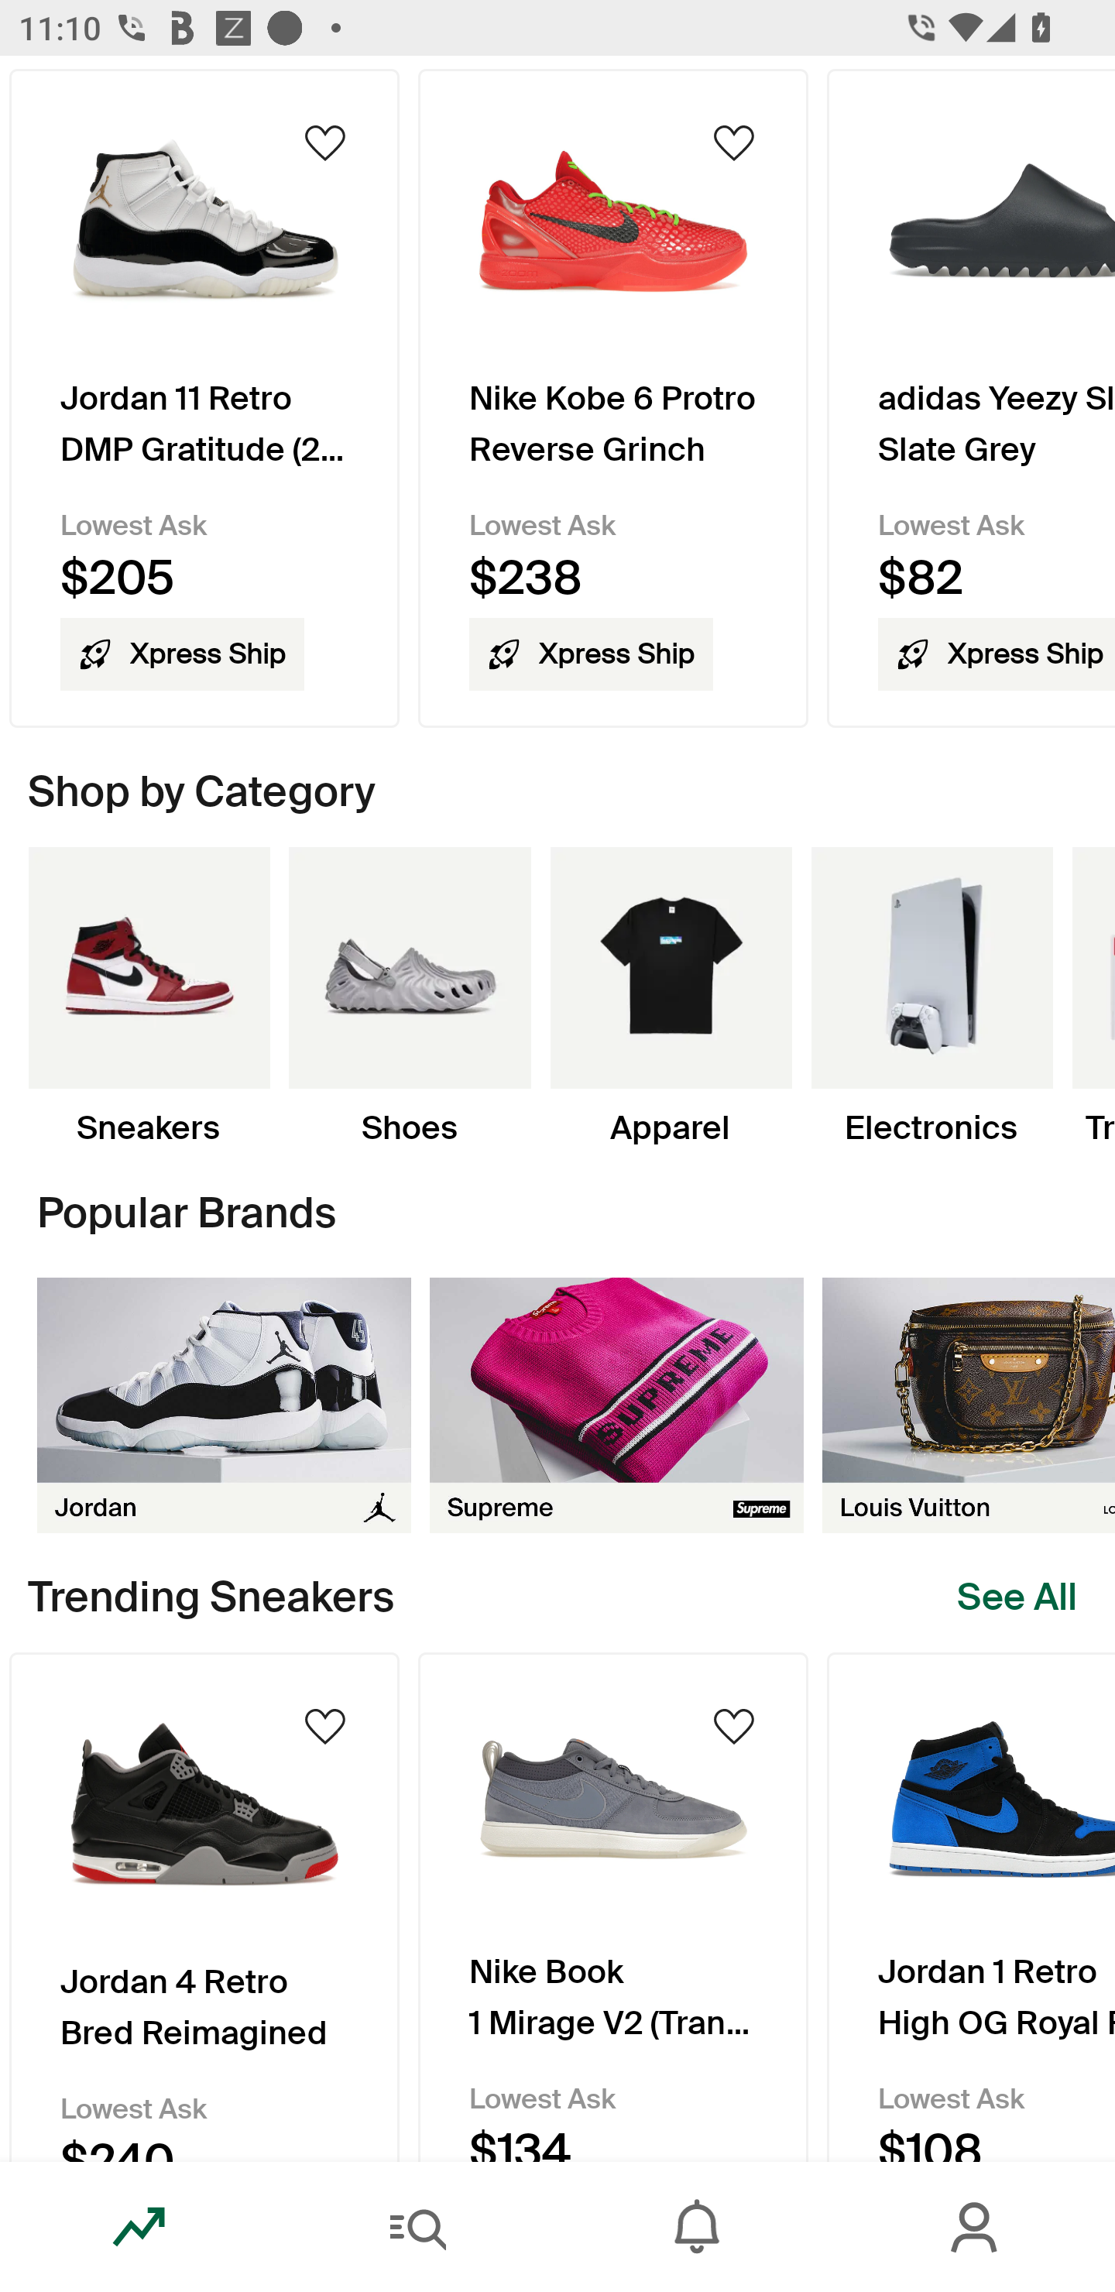 This screenshot has width=1115, height=2292. What do you see at coordinates (931, 997) in the screenshot?
I see `Product Image Electronics` at bounding box center [931, 997].